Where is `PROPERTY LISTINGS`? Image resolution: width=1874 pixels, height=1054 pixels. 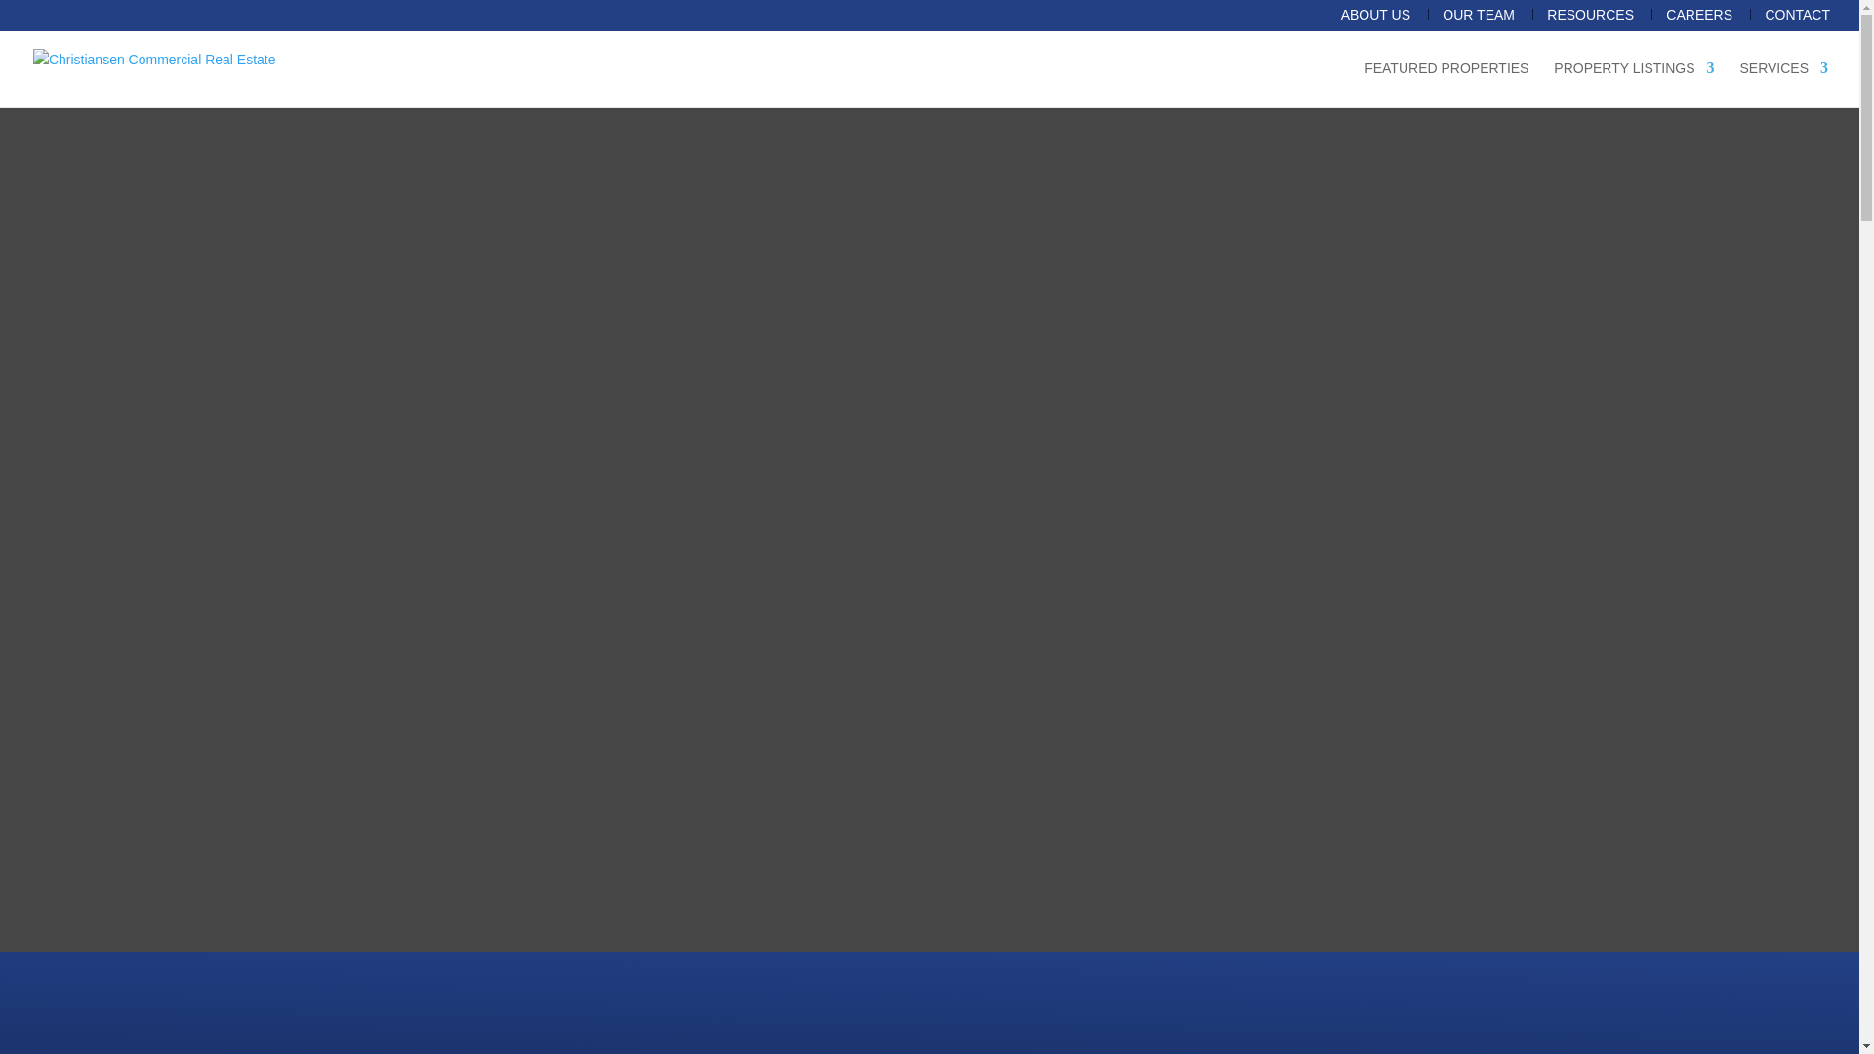
PROPERTY LISTINGS is located at coordinates (1634, 84).